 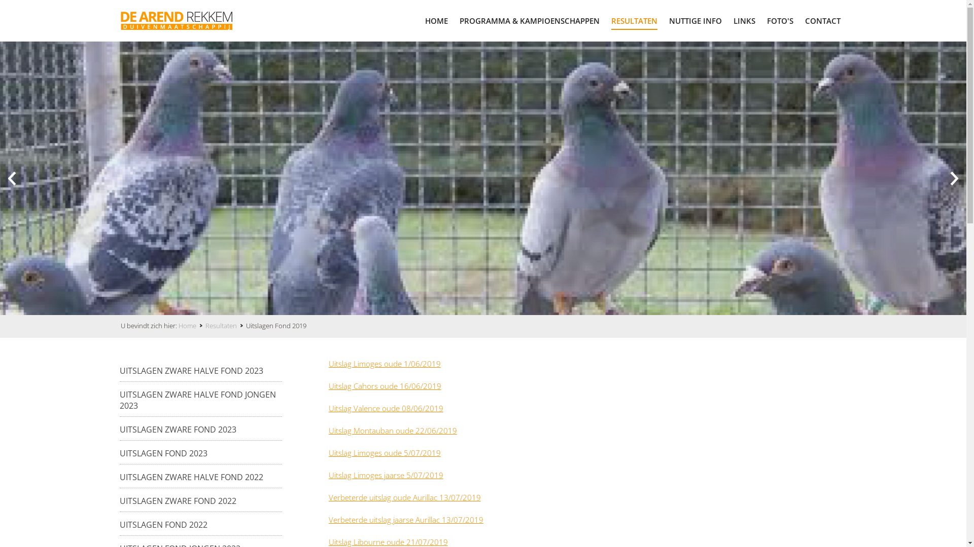 I want to click on  uitslag oude Aurillac 13/07/2019, so click(x=424, y=497).